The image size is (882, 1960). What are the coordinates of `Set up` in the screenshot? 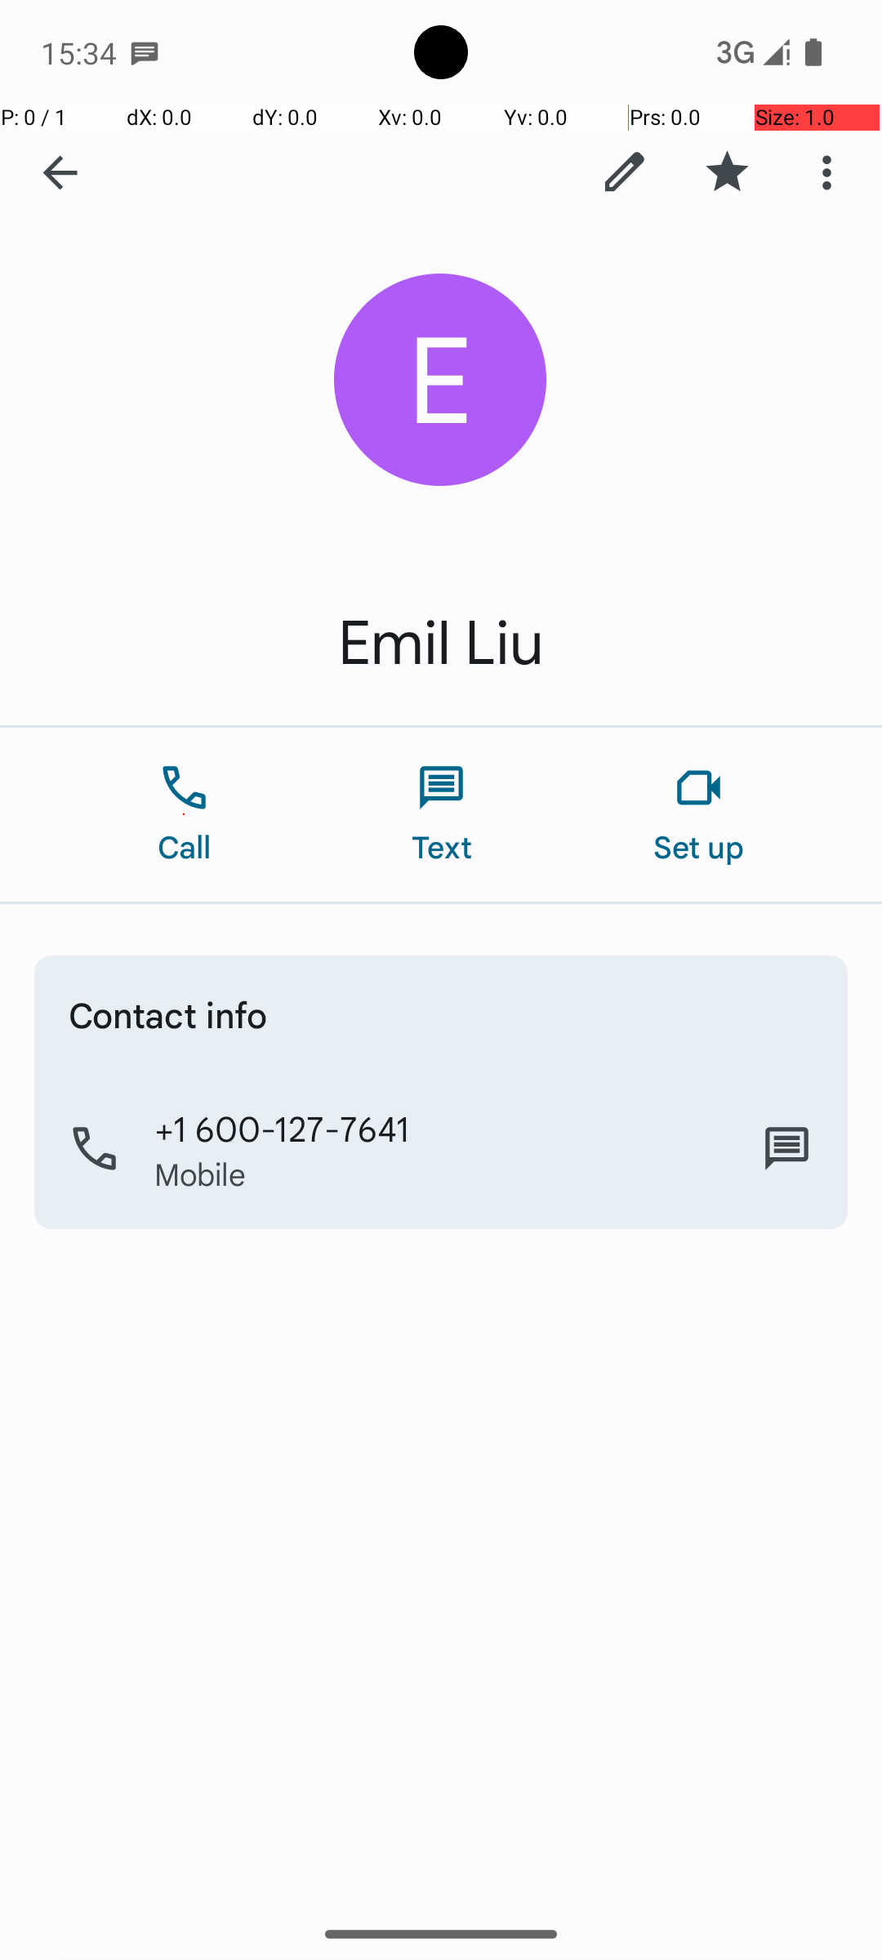 It's located at (699, 815).